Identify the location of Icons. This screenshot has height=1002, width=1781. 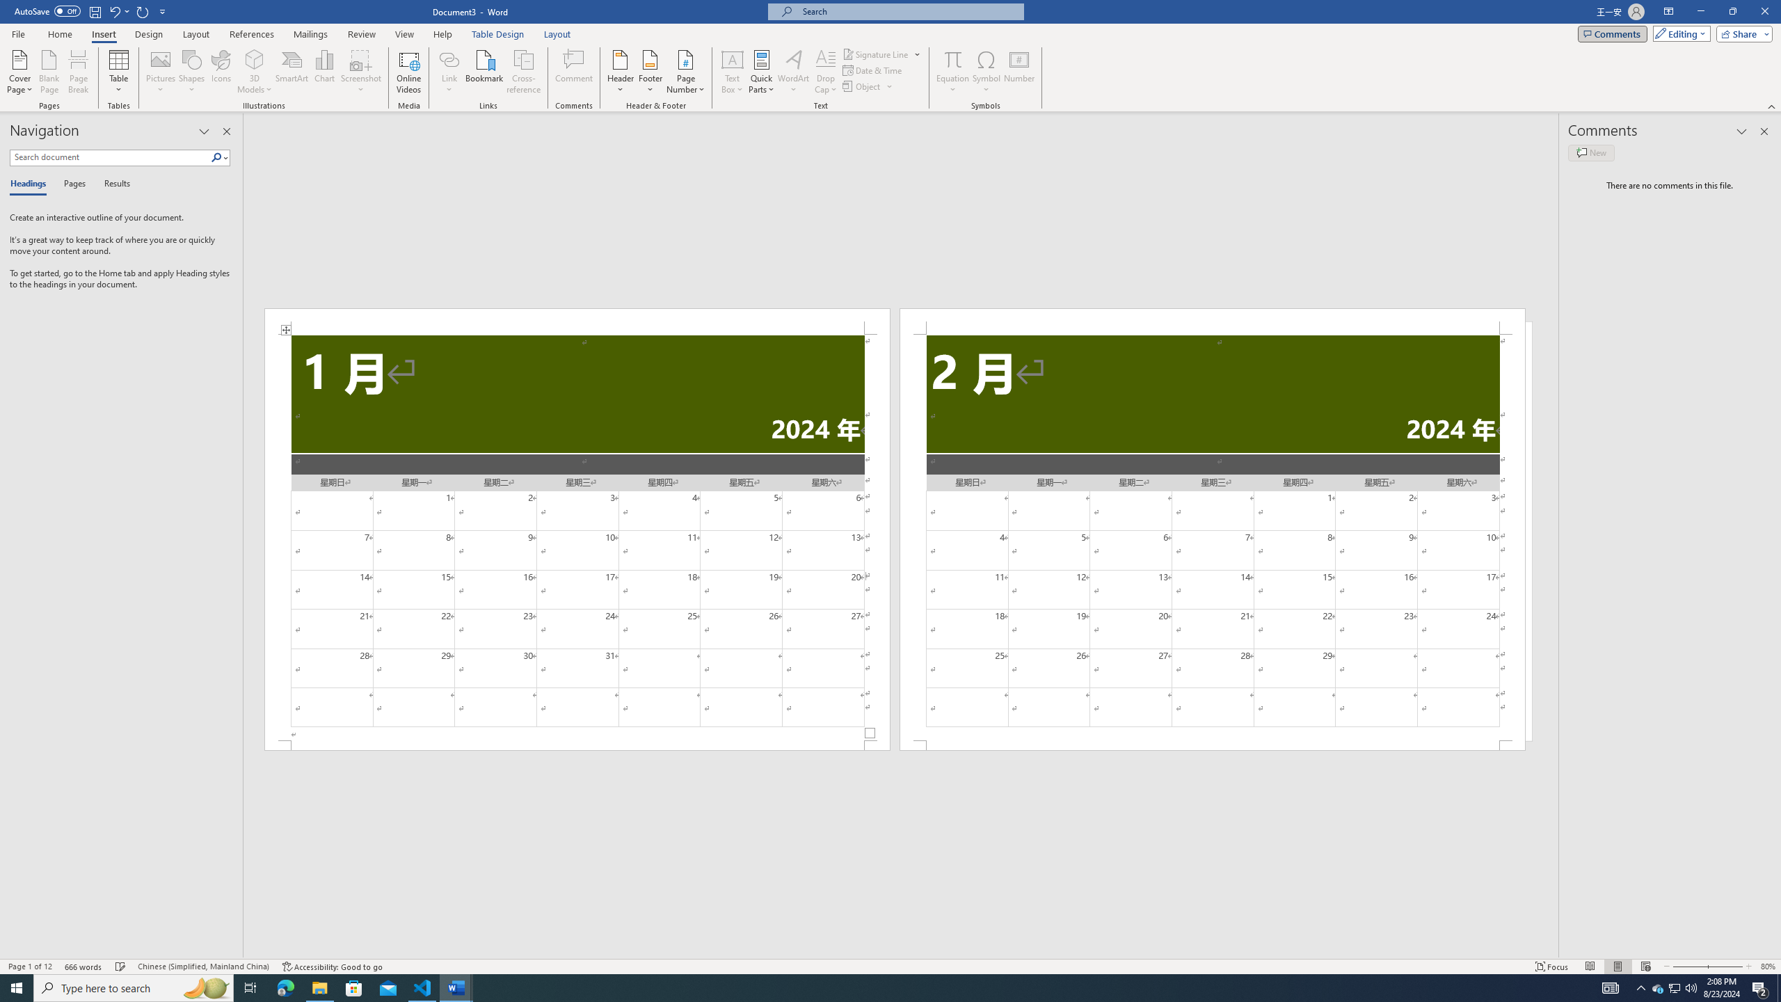
(220, 72).